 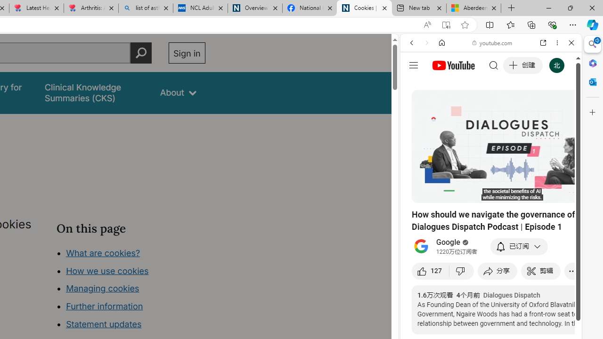 What do you see at coordinates (548, 257) in the screenshot?
I see `Show More Music` at bounding box center [548, 257].